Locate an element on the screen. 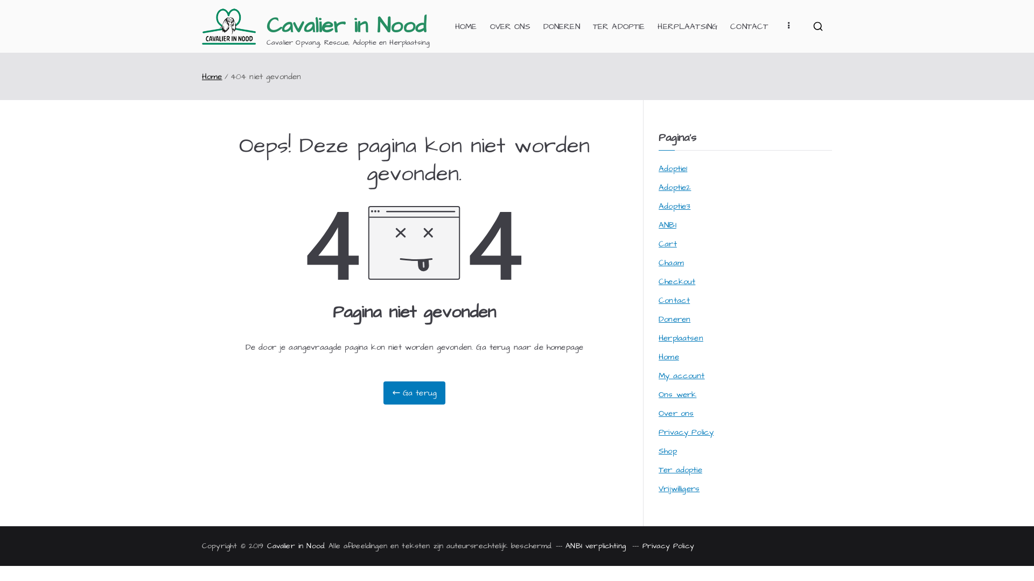  HERPLAATSING is located at coordinates (687, 27).